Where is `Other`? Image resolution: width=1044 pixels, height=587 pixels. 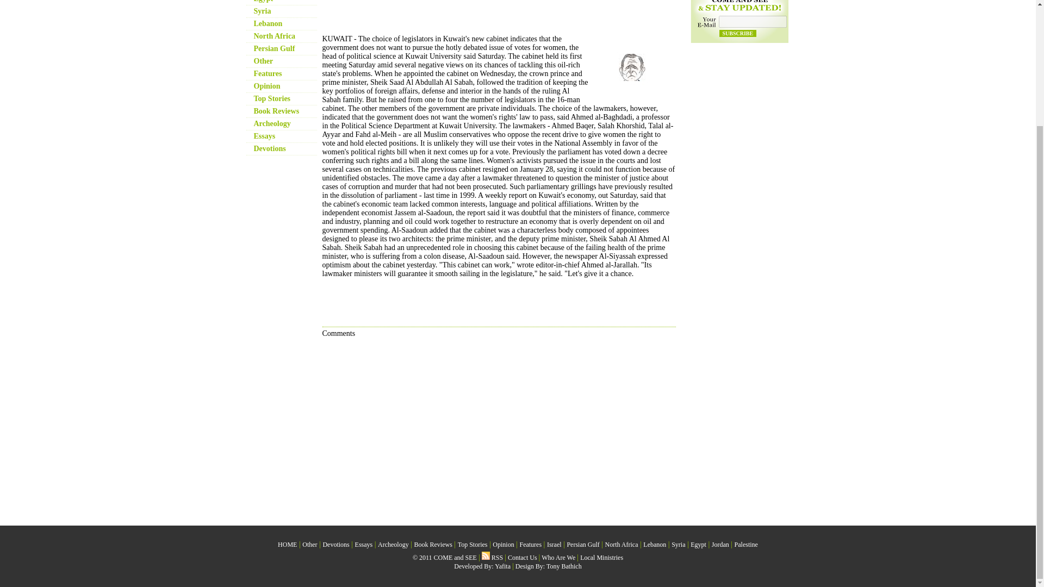
Other is located at coordinates (310, 544).